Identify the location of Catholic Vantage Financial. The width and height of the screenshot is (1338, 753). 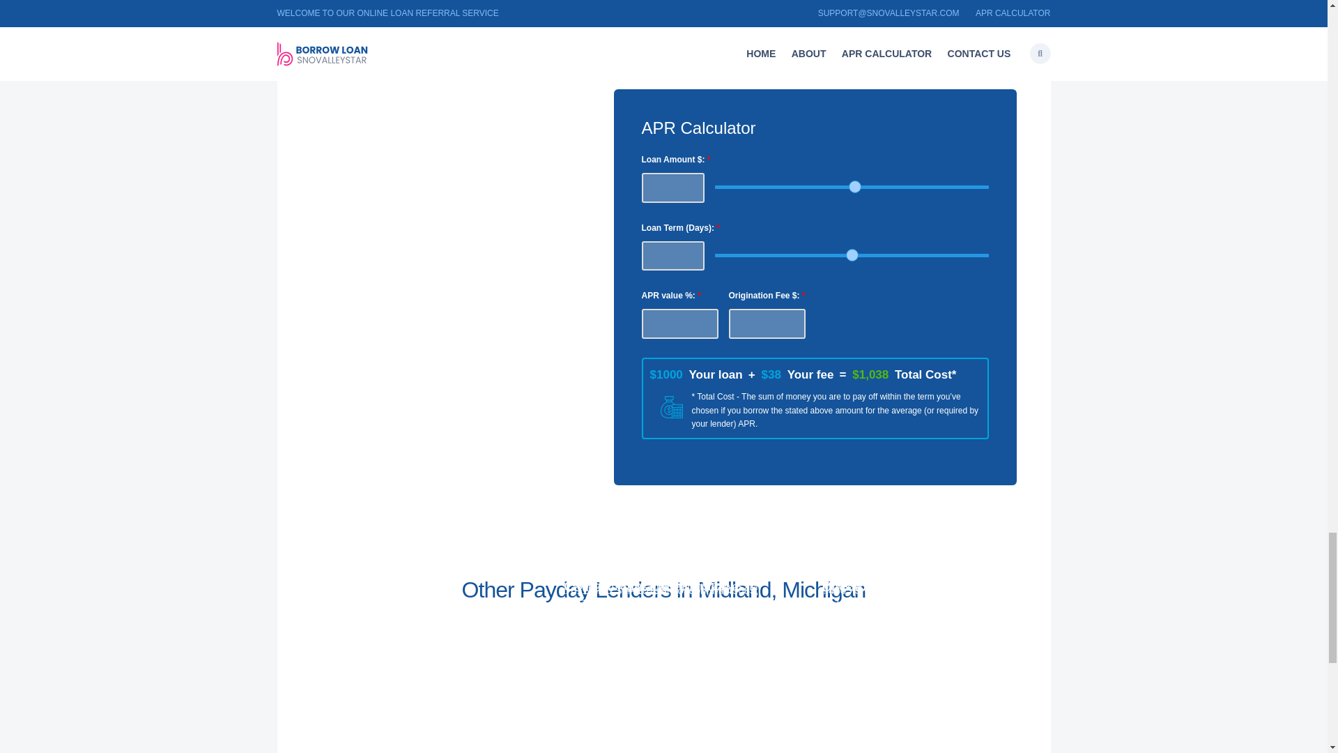
(645, 586).